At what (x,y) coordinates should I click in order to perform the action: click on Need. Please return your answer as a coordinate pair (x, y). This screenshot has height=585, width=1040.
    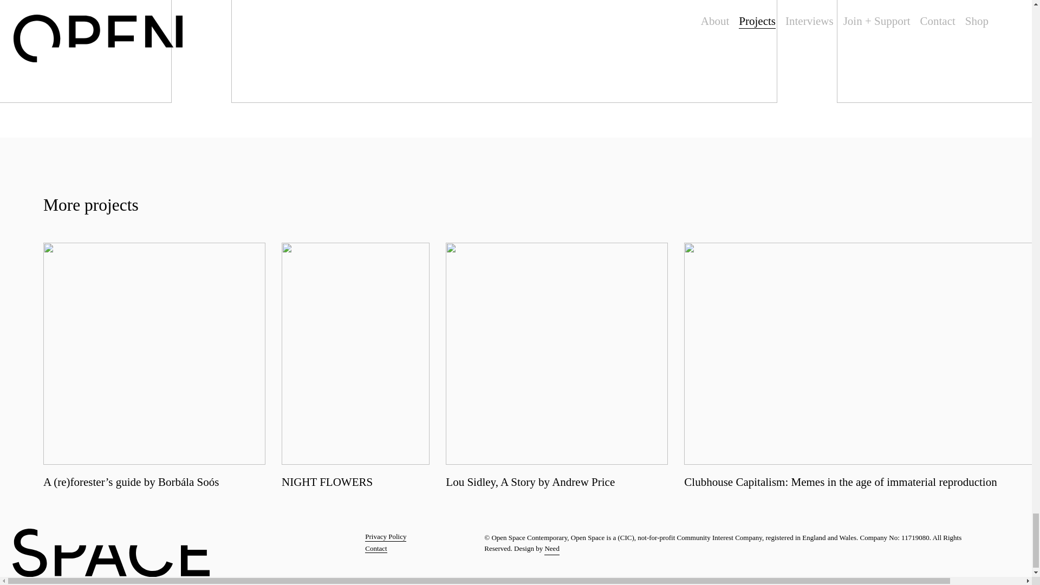
    Looking at the image, I should click on (551, 549).